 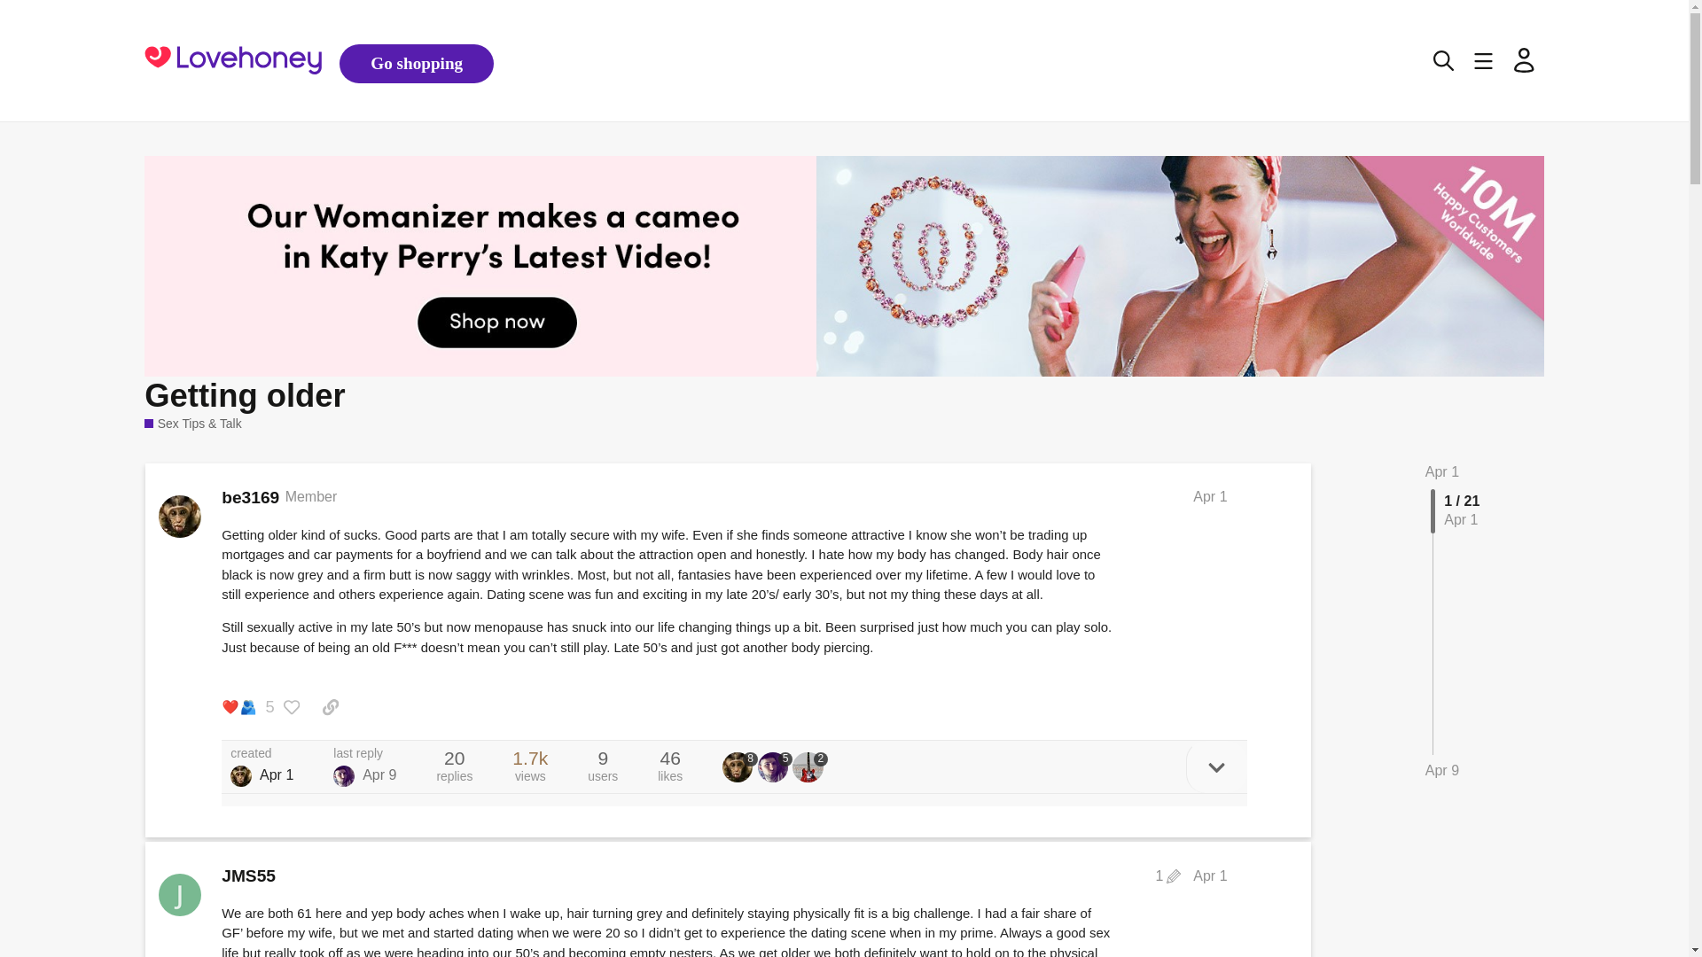 What do you see at coordinates (1441, 771) in the screenshot?
I see `Apr 9` at bounding box center [1441, 771].